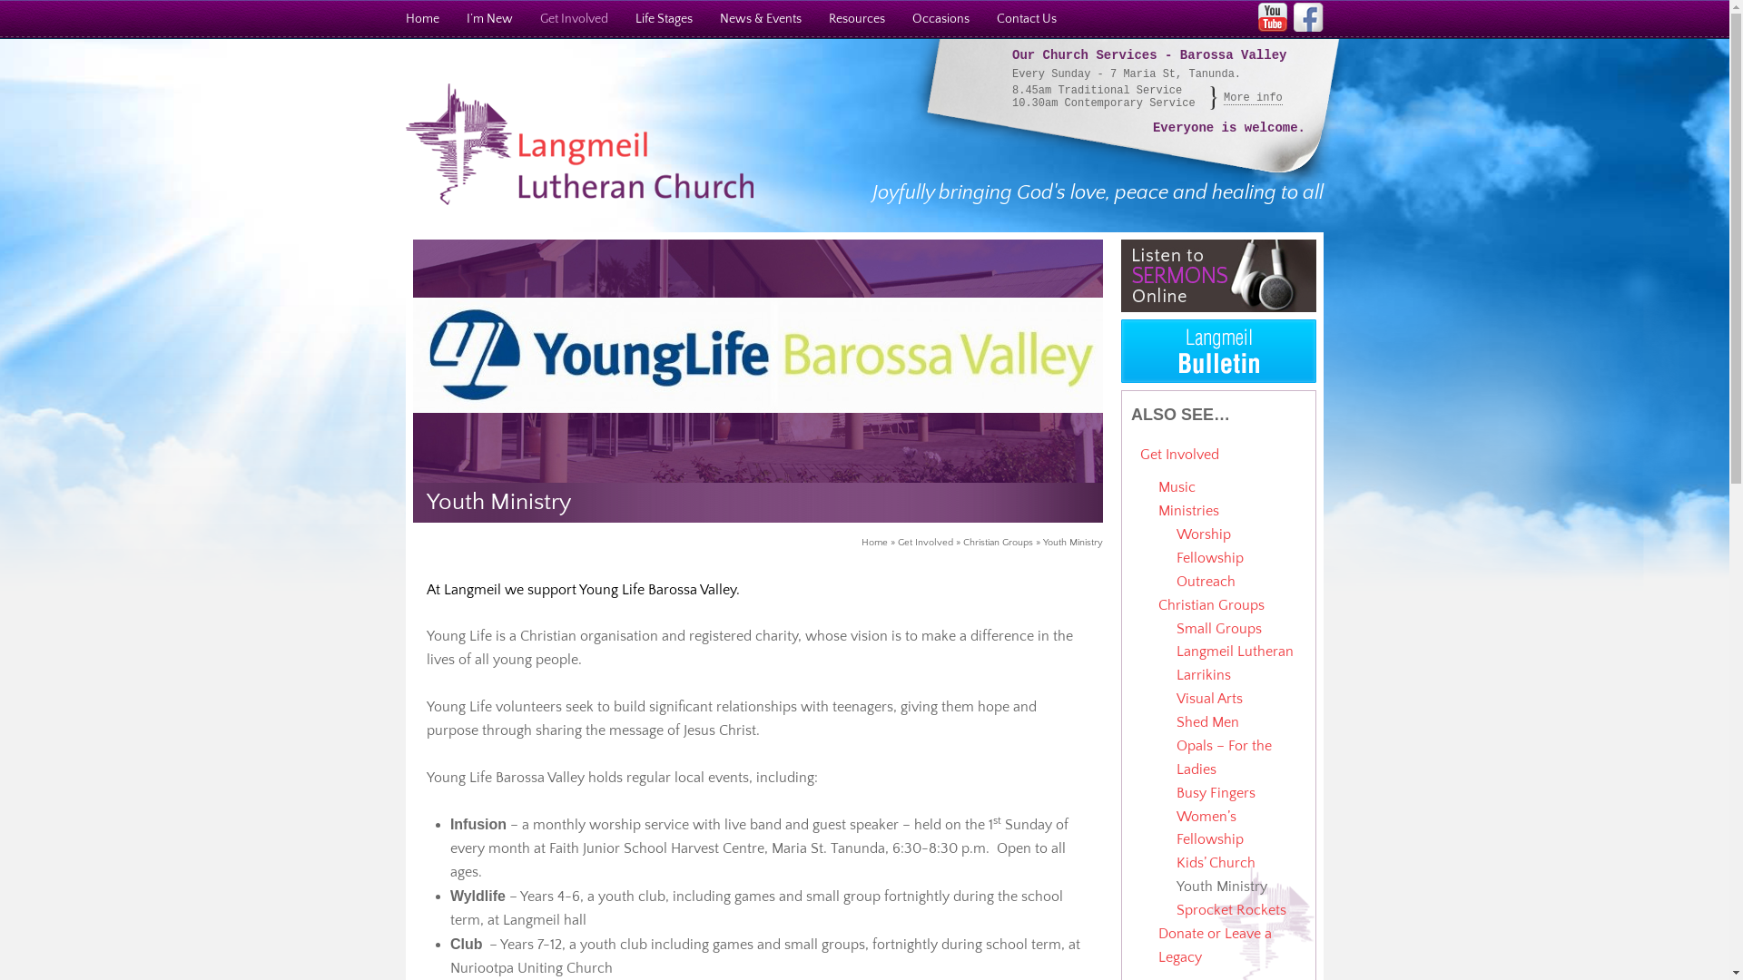 The image size is (1743, 980). Describe the element at coordinates (1189, 511) in the screenshot. I see `Ministries` at that location.